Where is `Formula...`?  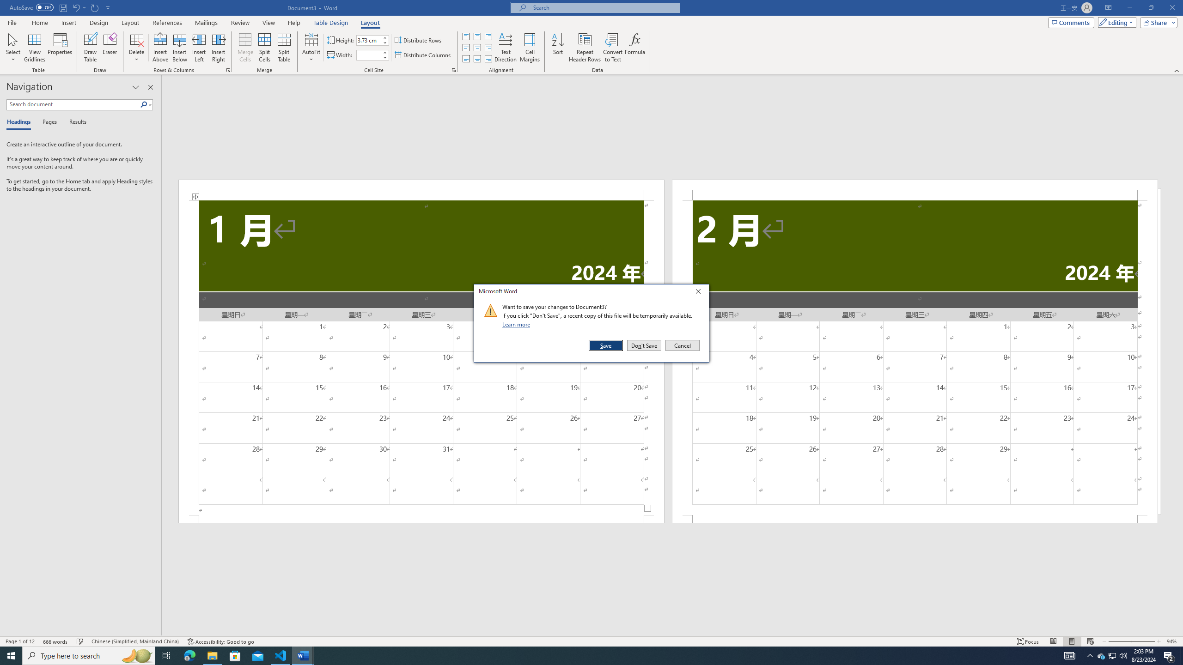 Formula... is located at coordinates (634, 48).